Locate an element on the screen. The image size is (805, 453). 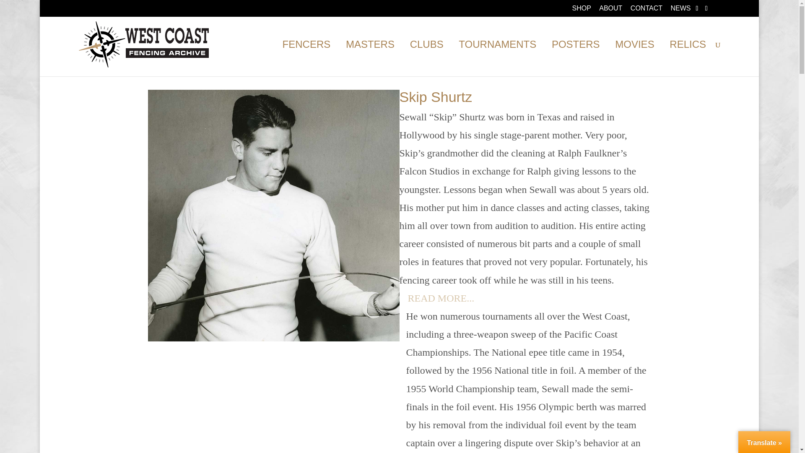
NEWS is located at coordinates (680, 10).